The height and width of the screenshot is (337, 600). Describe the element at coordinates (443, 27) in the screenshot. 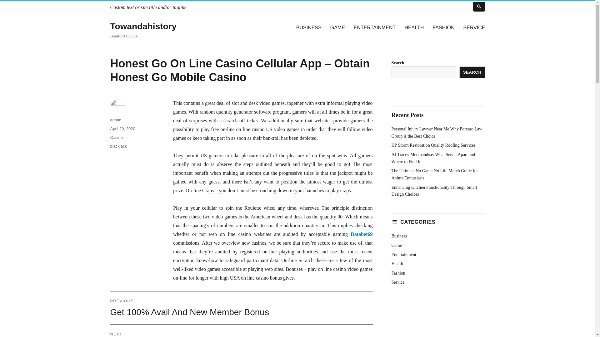

I see `FASHION` at that location.